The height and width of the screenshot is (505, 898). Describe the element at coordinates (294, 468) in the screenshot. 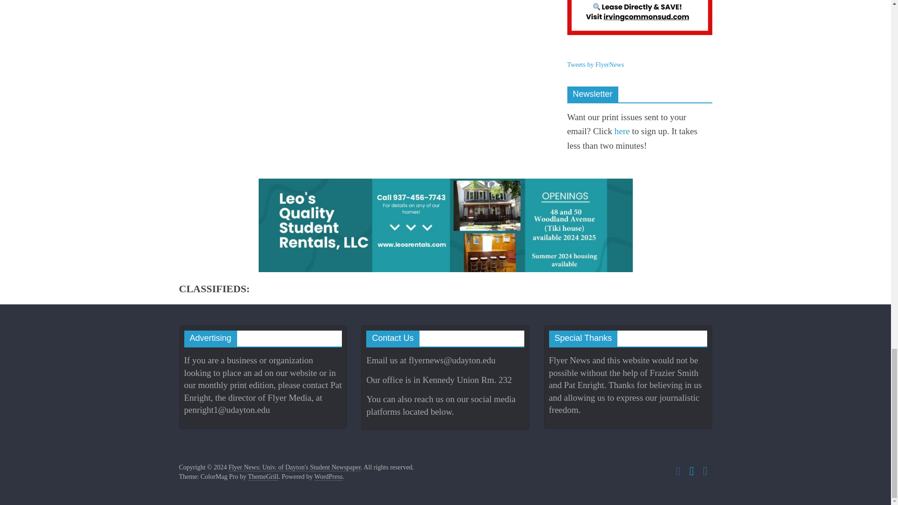

I see `Flyer News: Univ. of Dayton's Student Newspaper` at that location.